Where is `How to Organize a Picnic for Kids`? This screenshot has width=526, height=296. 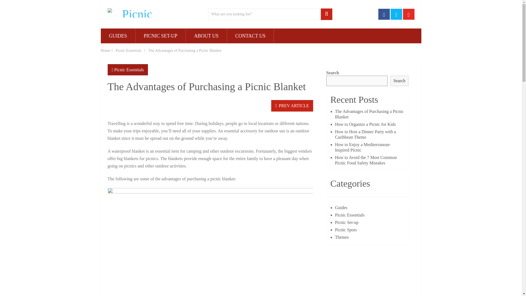 How to Organize a Picnic for Kids is located at coordinates (365, 124).